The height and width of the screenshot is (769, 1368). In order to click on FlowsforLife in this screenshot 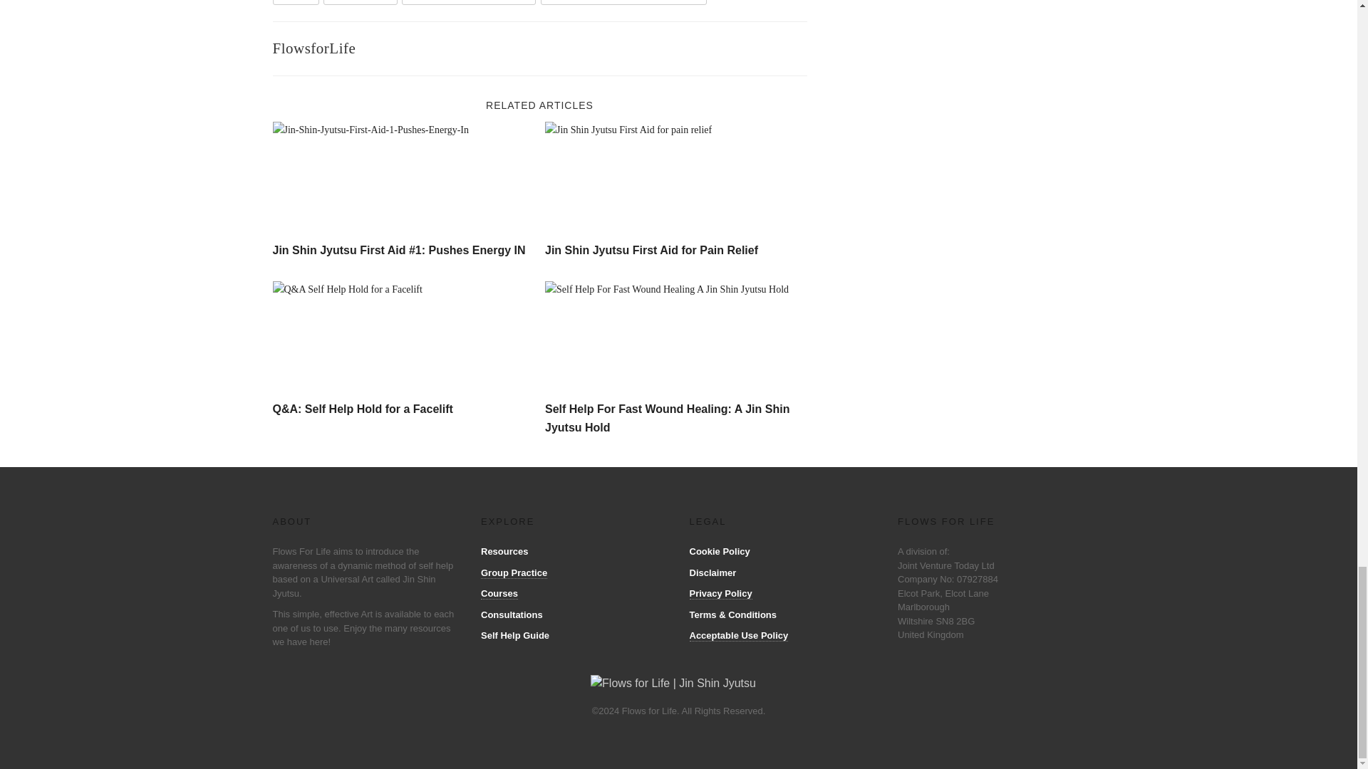, I will do `click(313, 48)`.